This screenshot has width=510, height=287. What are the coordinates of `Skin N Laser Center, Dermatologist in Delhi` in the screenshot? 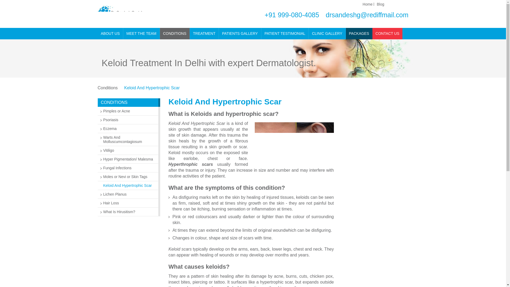 It's located at (147, 14).